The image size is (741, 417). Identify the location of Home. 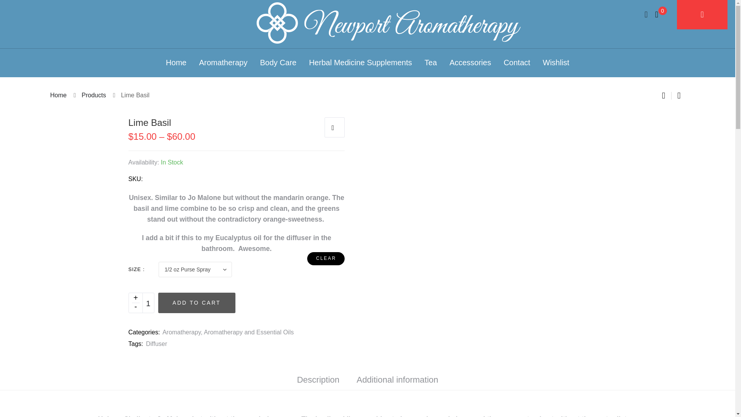
(58, 95).